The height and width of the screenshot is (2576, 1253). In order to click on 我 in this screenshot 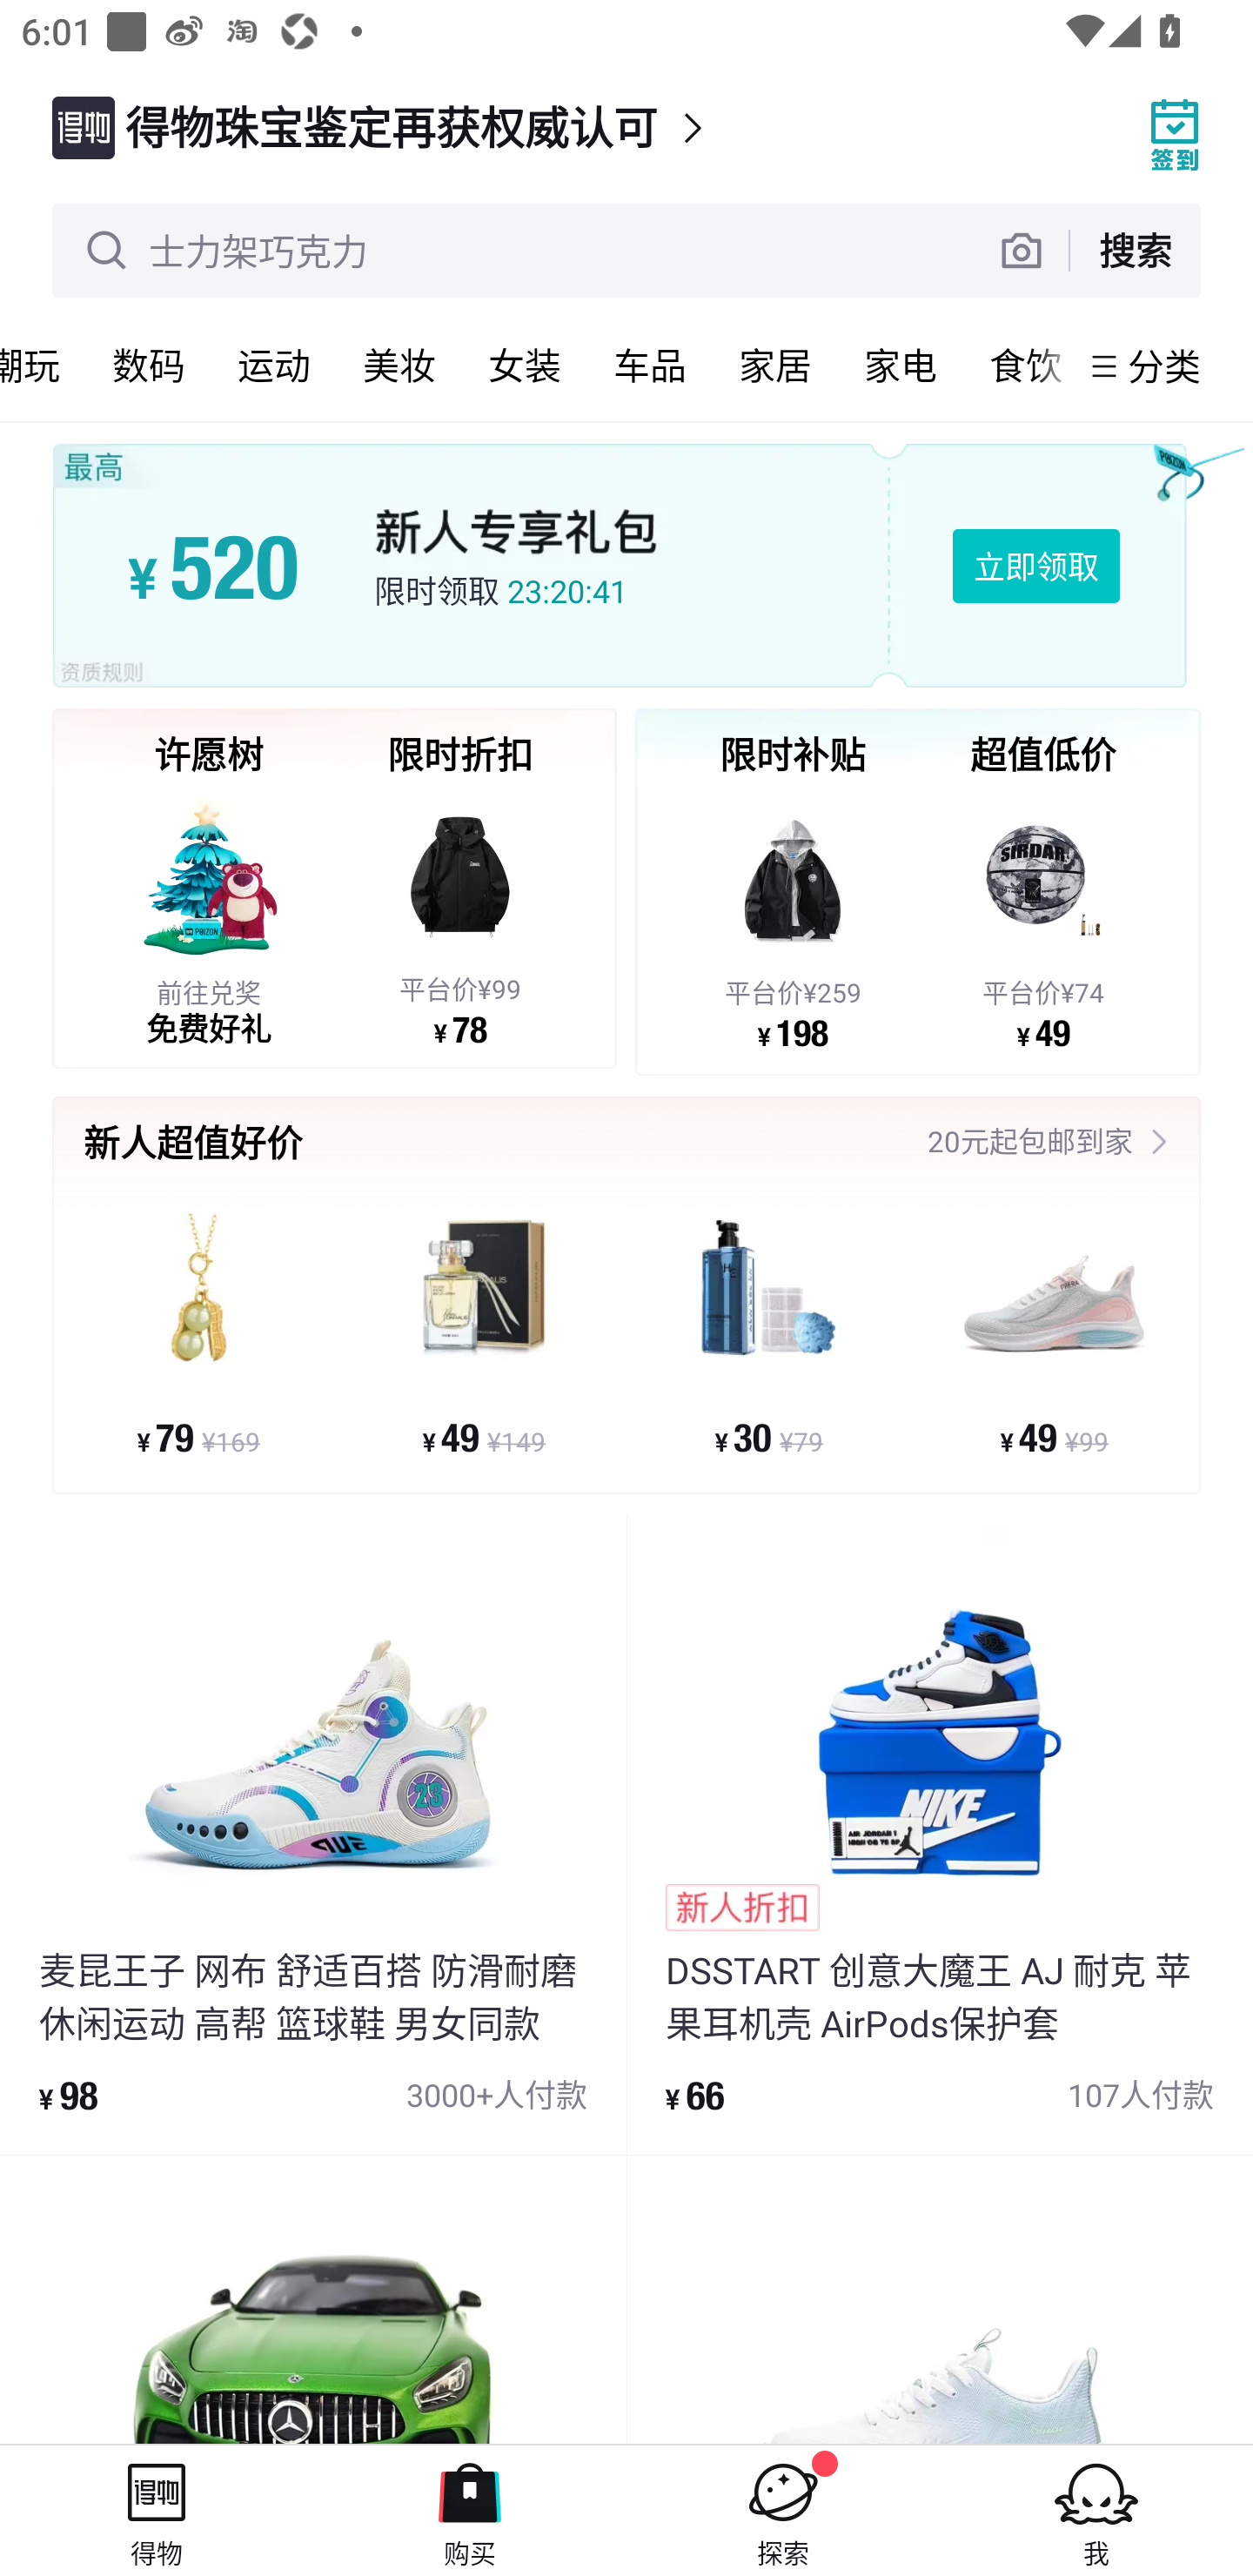, I will do `click(1096, 2510)`.